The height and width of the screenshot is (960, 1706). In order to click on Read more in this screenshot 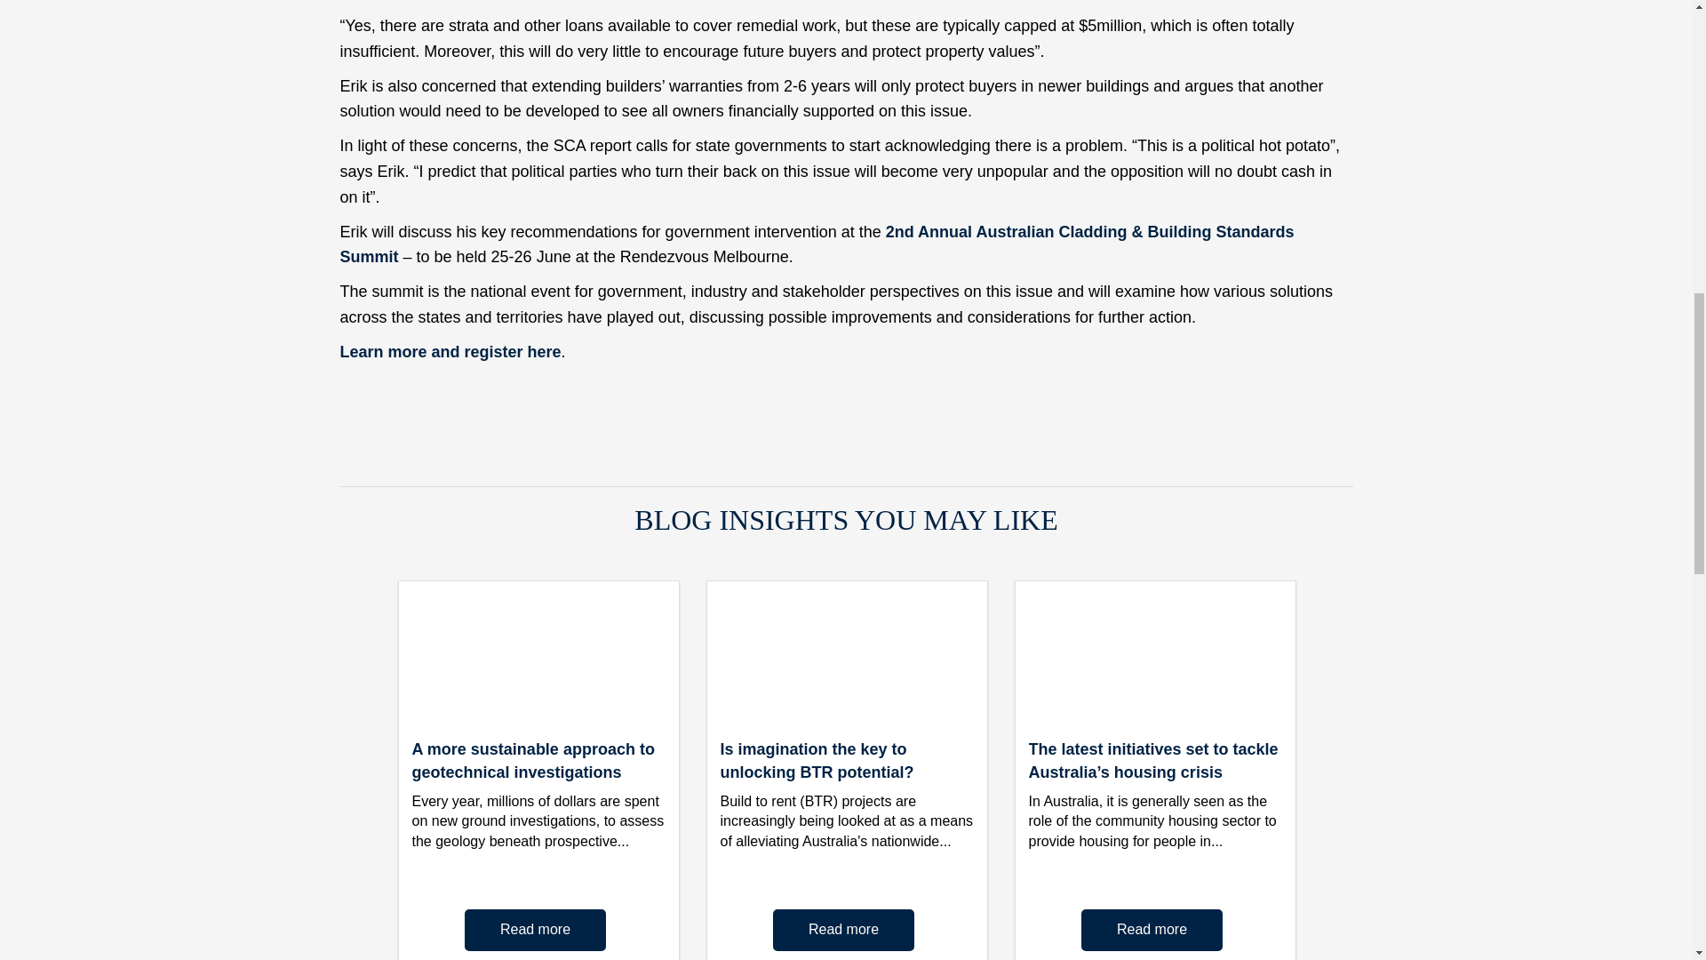, I will do `click(535, 930)`.